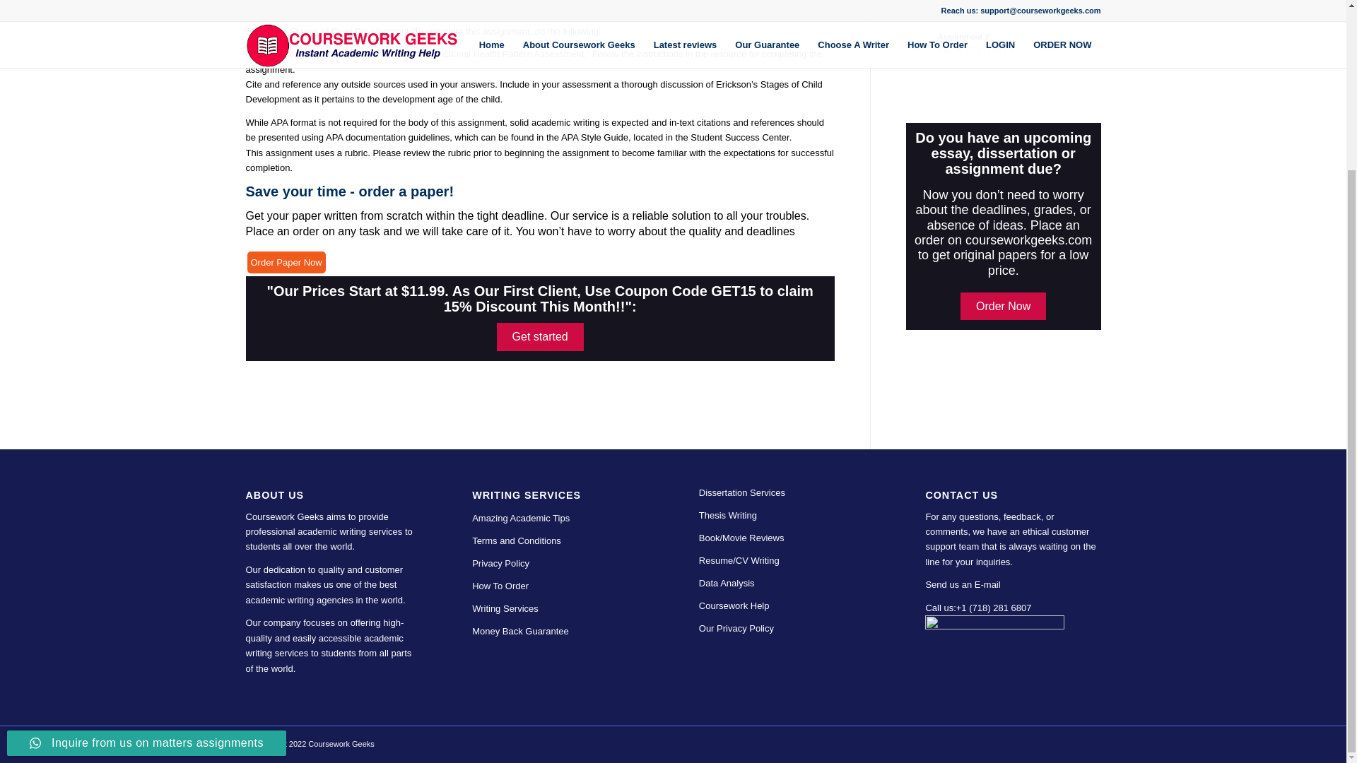 The width and height of the screenshot is (1357, 763). What do you see at coordinates (1004, 305) in the screenshot?
I see `Order Now` at bounding box center [1004, 305].